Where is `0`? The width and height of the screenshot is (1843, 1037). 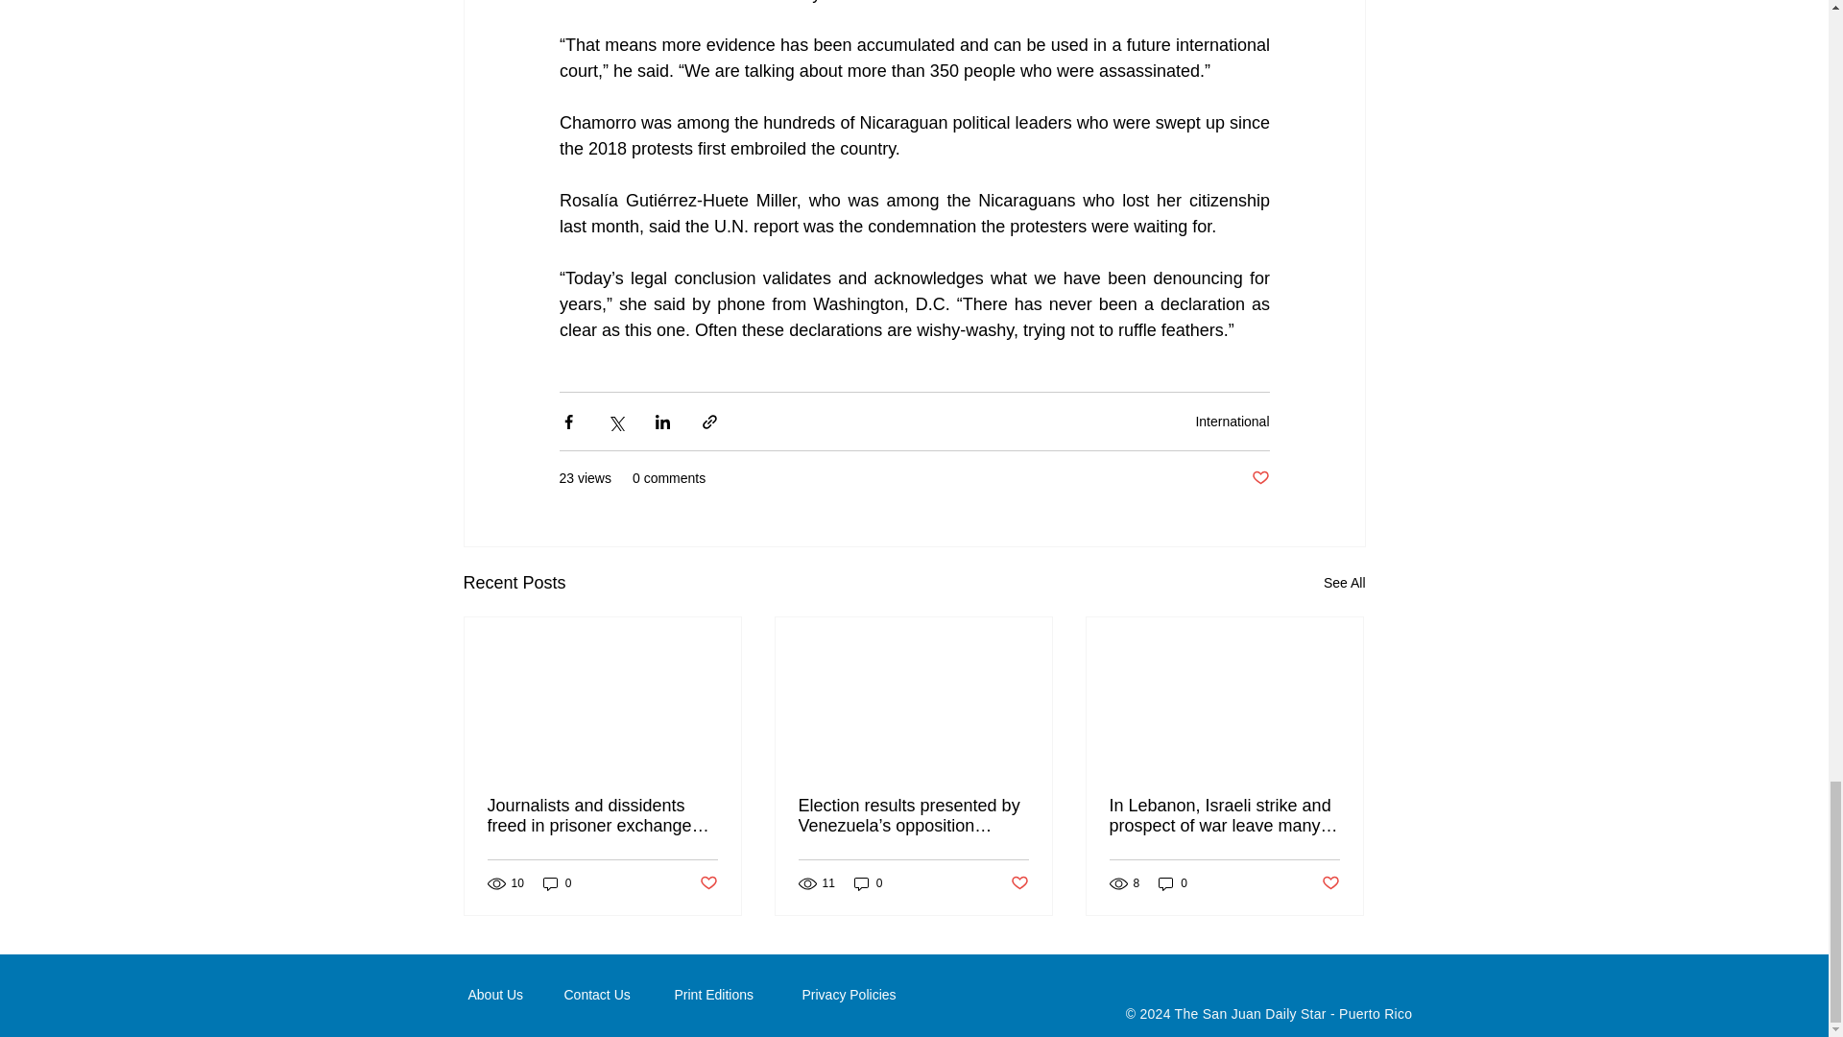 0 is located at coordinates (557, 883).